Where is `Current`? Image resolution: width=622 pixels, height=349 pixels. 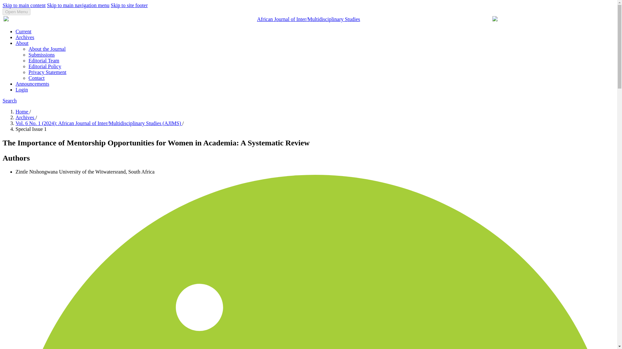 Current is located at coordinates (23, 31).